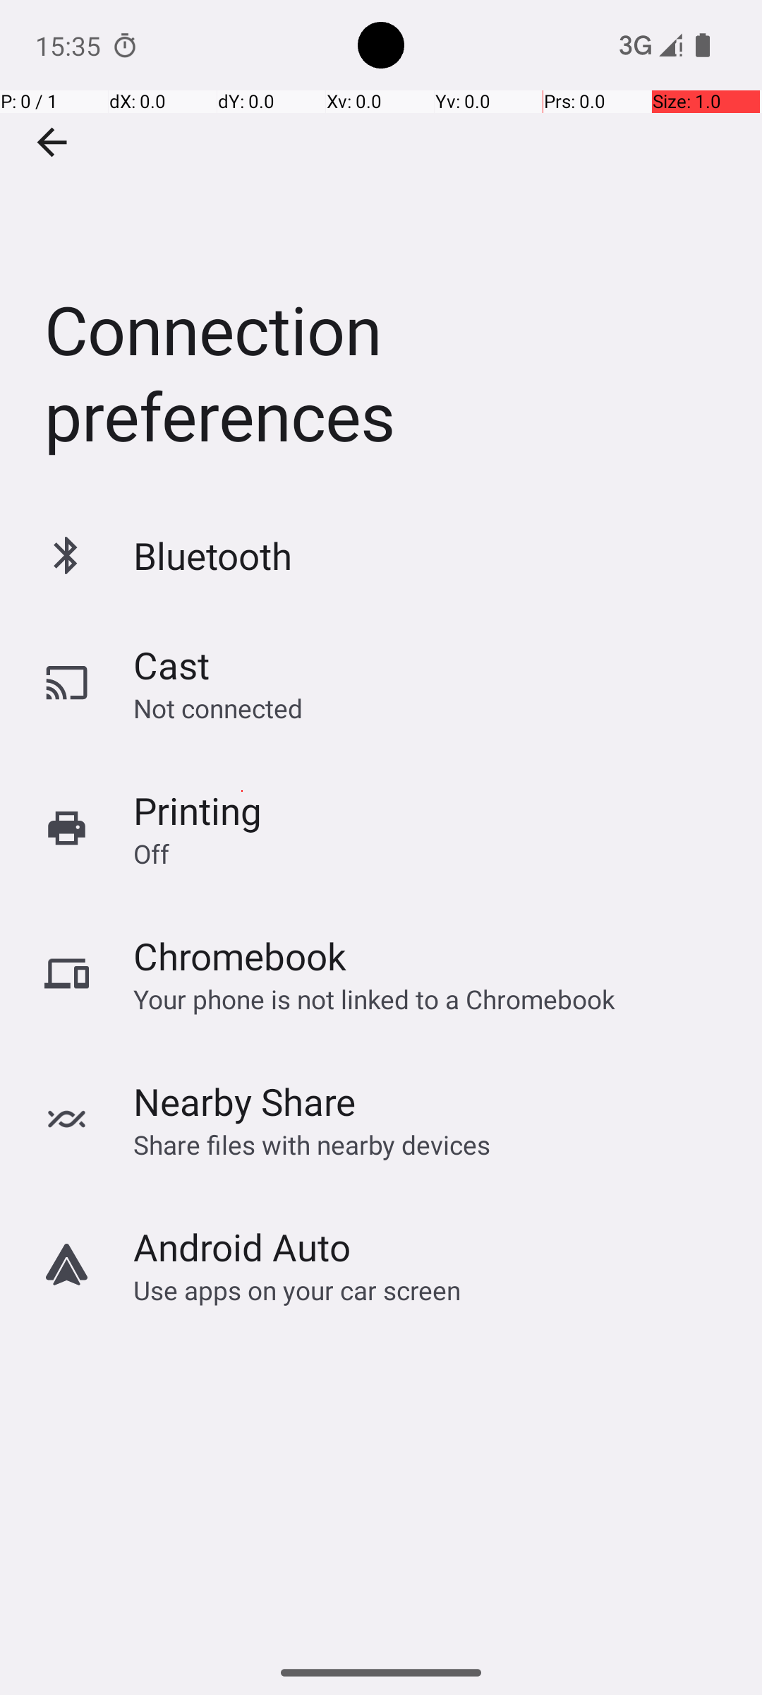 The image size is (762, 1695). What do you see at coordinates (213, 555) in the screenshot?
I see `Bluetooth` at bounding box center [213, 555].